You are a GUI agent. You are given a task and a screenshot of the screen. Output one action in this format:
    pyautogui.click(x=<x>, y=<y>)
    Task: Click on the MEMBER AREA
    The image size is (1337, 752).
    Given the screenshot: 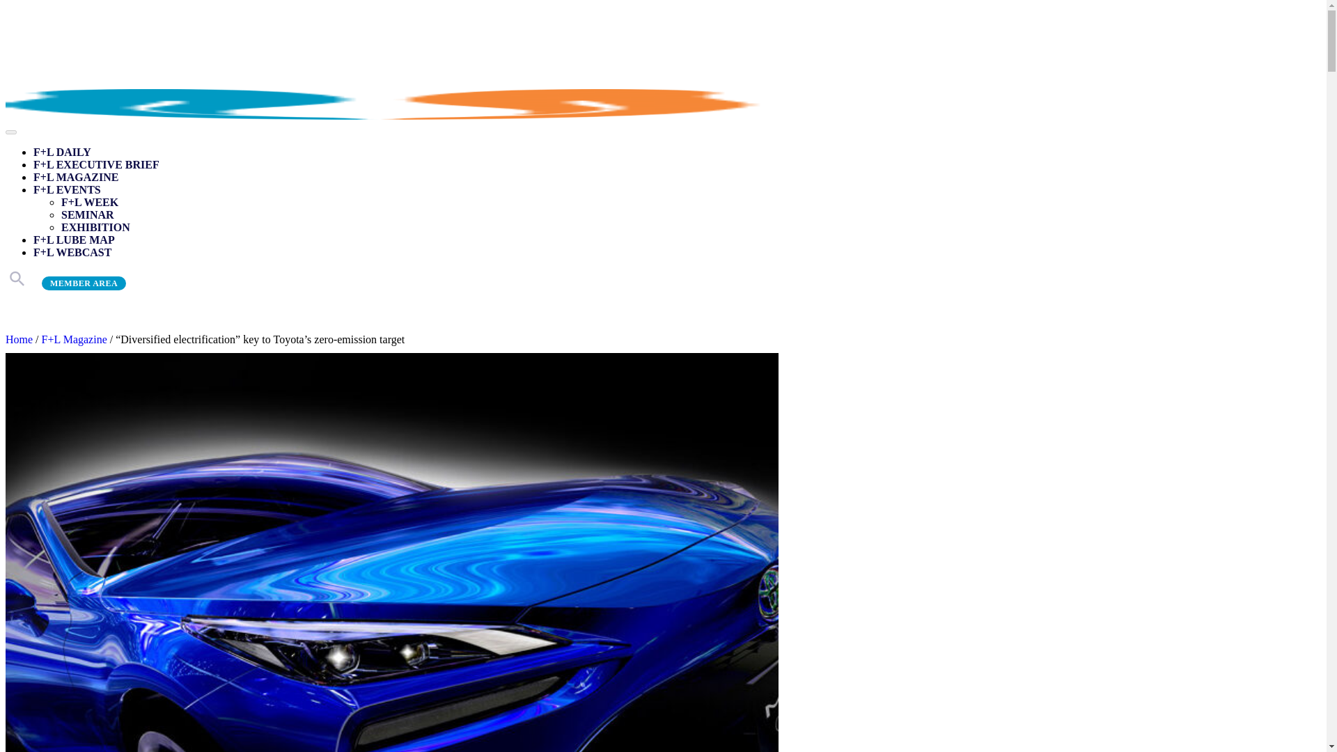 What is the action you would take?
    pyautogui.click(x=84, y=283)
    